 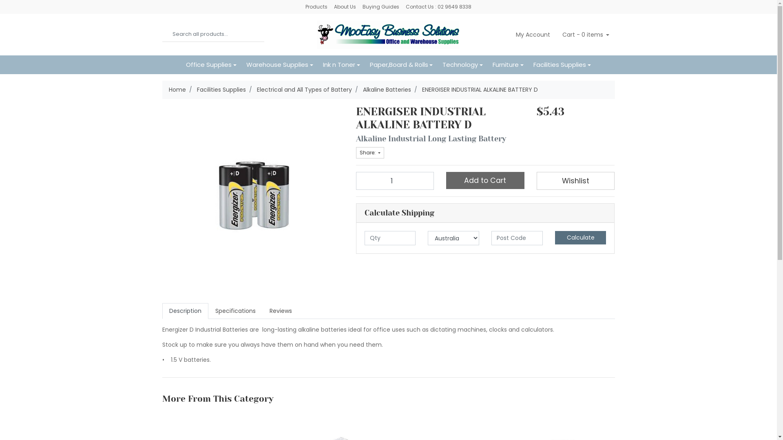 What do you see at coordinates (280, 65) in the screenshot?
I see `Warehouse Supplies` at bounding box center [280, 65].